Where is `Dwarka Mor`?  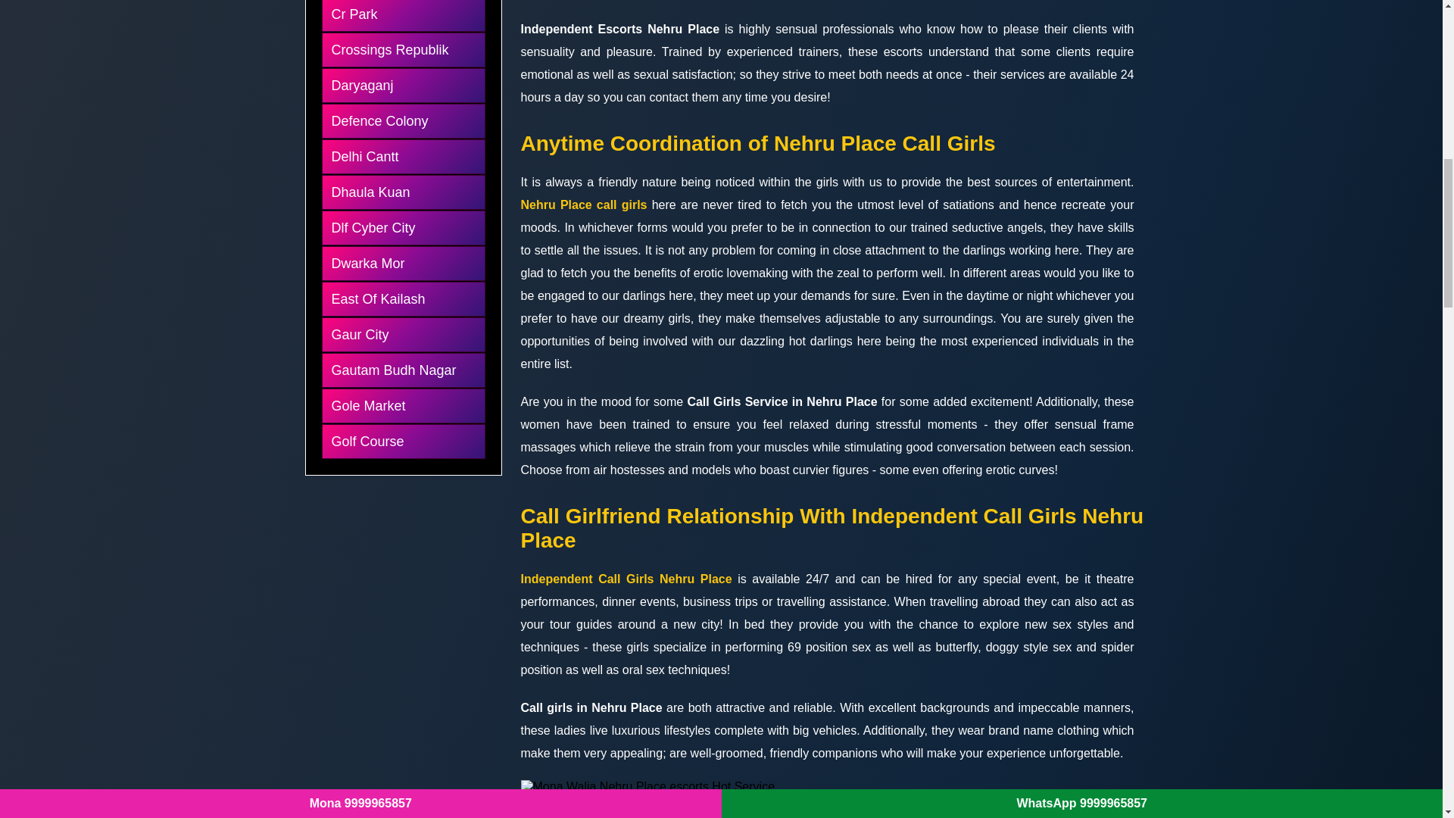
Dwarka Mor is located at coordinates (403, 264).